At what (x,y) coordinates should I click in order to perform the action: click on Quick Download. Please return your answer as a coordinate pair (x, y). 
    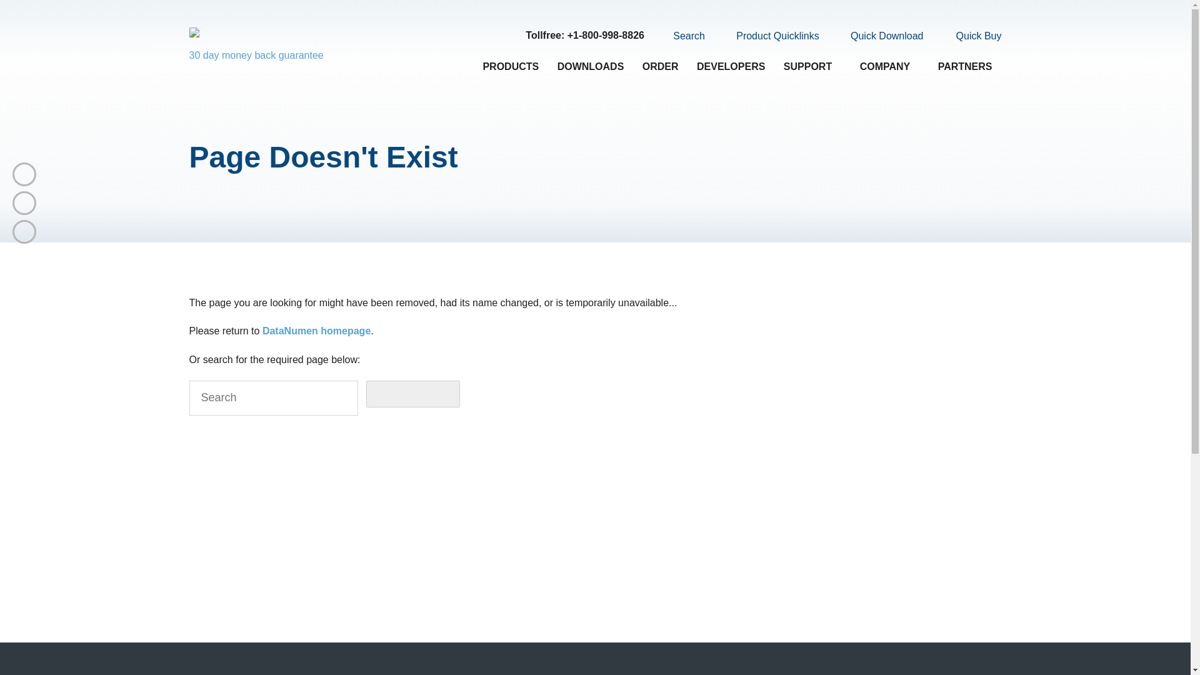
    Looking at the image, I should click on (879, 36).